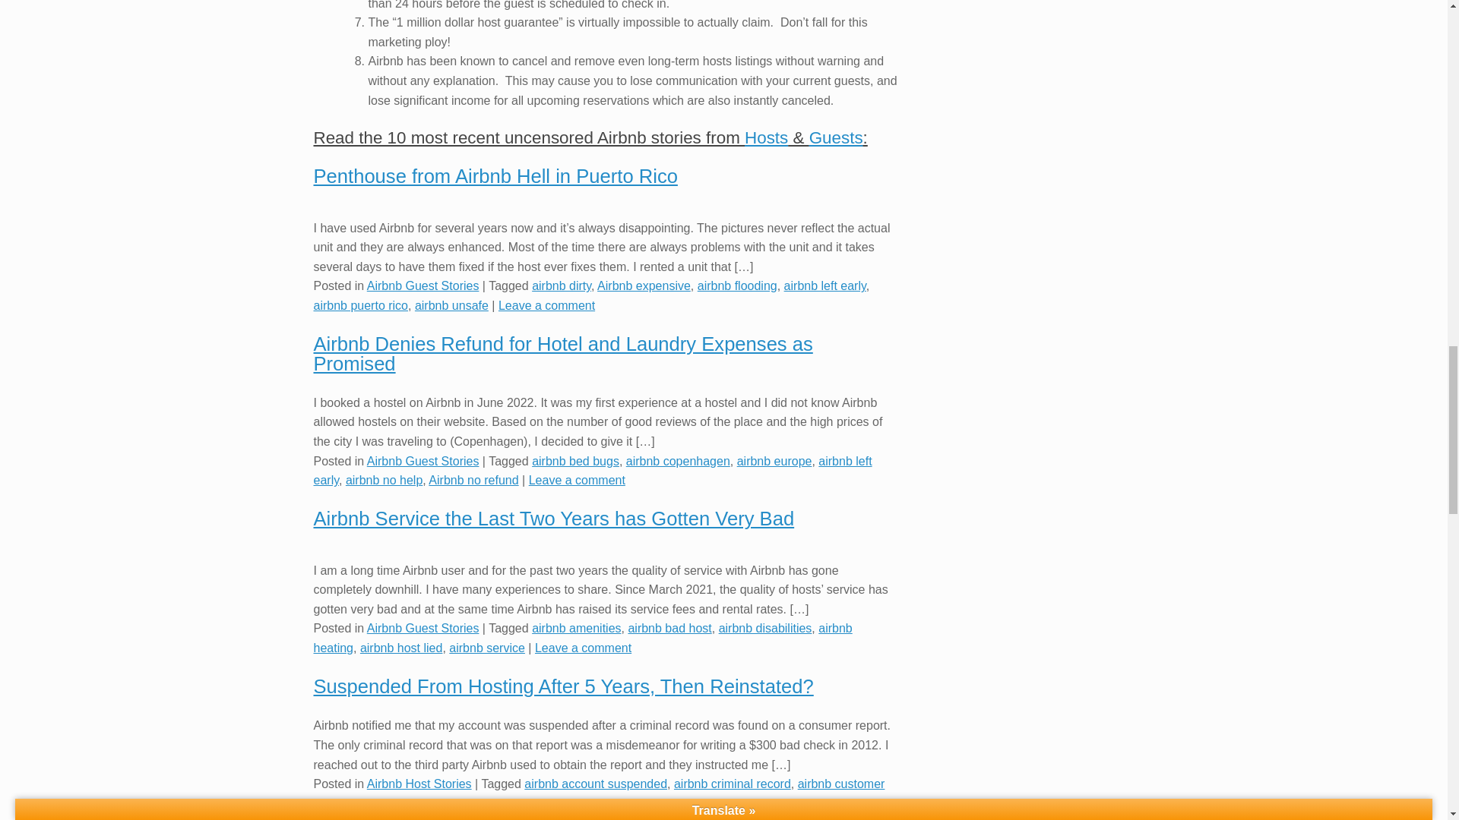 The height and width of the screenshot is (820, 1459). Describe the element at coordinates (547, 305) in the screenshot. I see `Leave a comment` at that location.